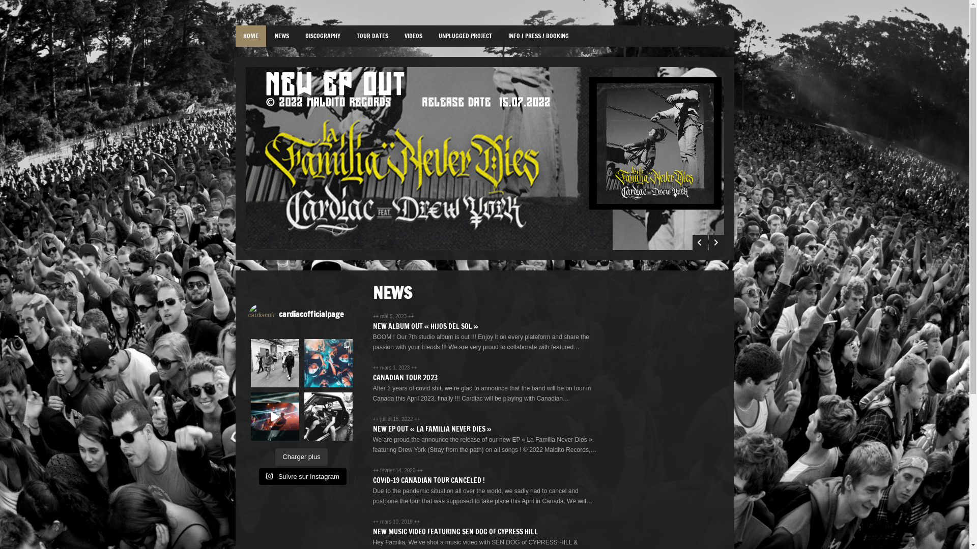 The height and width of the screenshot is (549, 977). Describe the element at coordinates (397, 419) in the screenshot. I see `juillet 15, 2022` at that location.